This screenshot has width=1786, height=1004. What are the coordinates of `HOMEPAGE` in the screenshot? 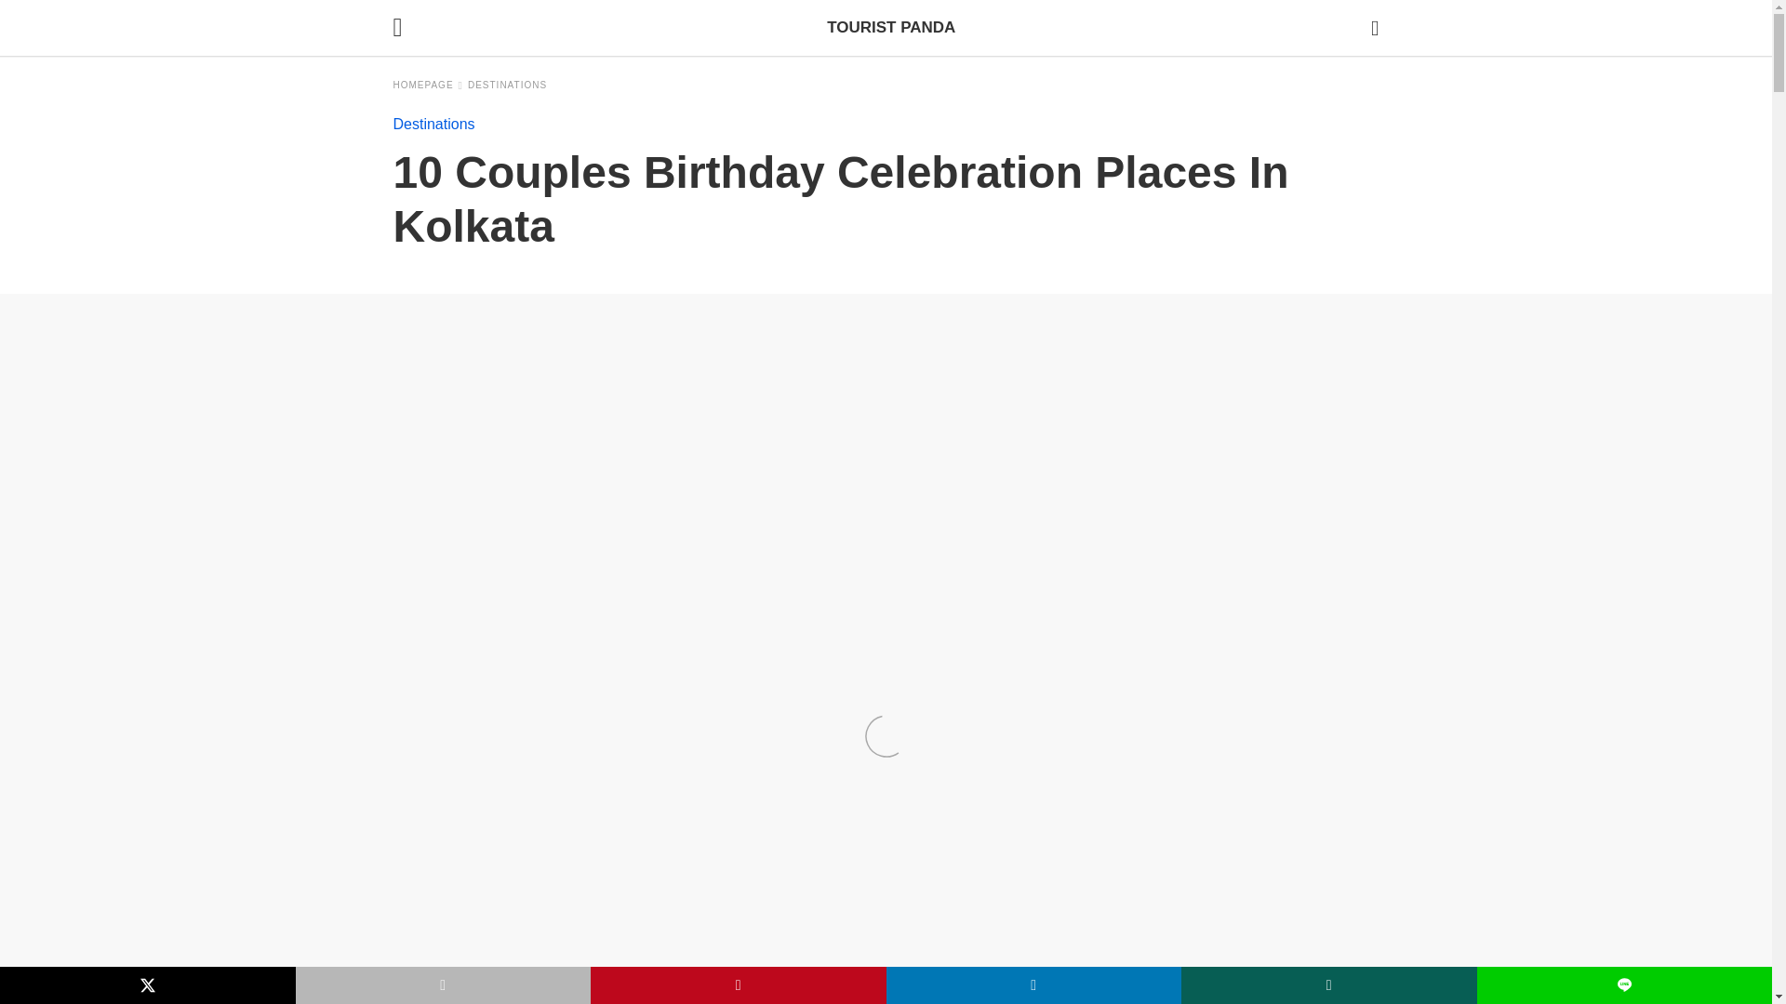 It's located at (428, 86).